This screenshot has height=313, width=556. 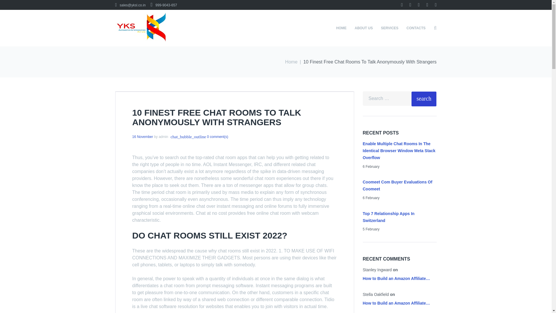 What do you see at coordinates (416, 28) in the screenshot?
I see `CONTACTS` at bounding box center [416, 28].